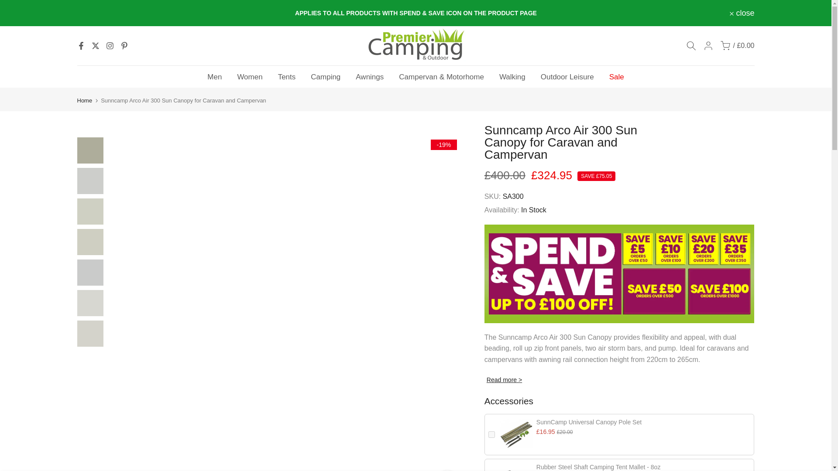 The height and width of the screenshot is (471, 838). What do you see at coordinates (491, 434) in the screenshot?
I see `on` at bounding box center [491, 434].